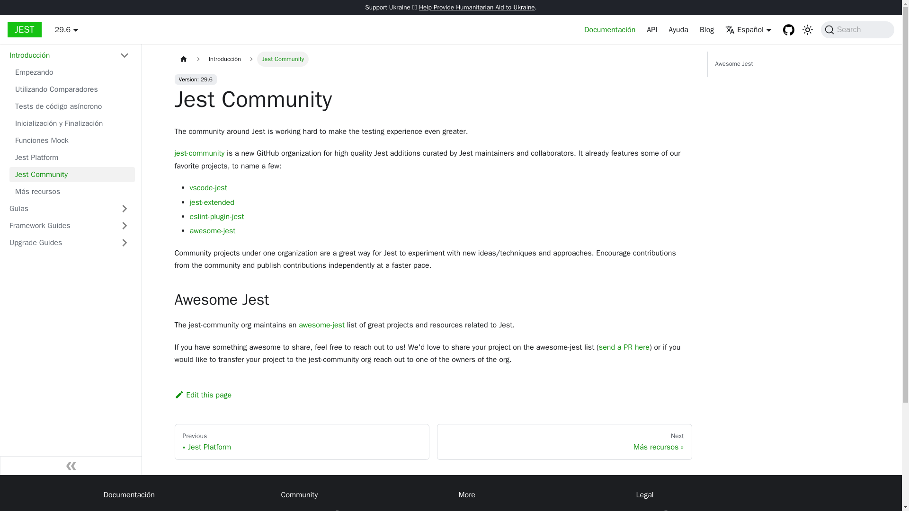 The image size is (909, 511). Describe the element at coordinates (678, 29) in the screenshot. I see `Ayuda` at that location.